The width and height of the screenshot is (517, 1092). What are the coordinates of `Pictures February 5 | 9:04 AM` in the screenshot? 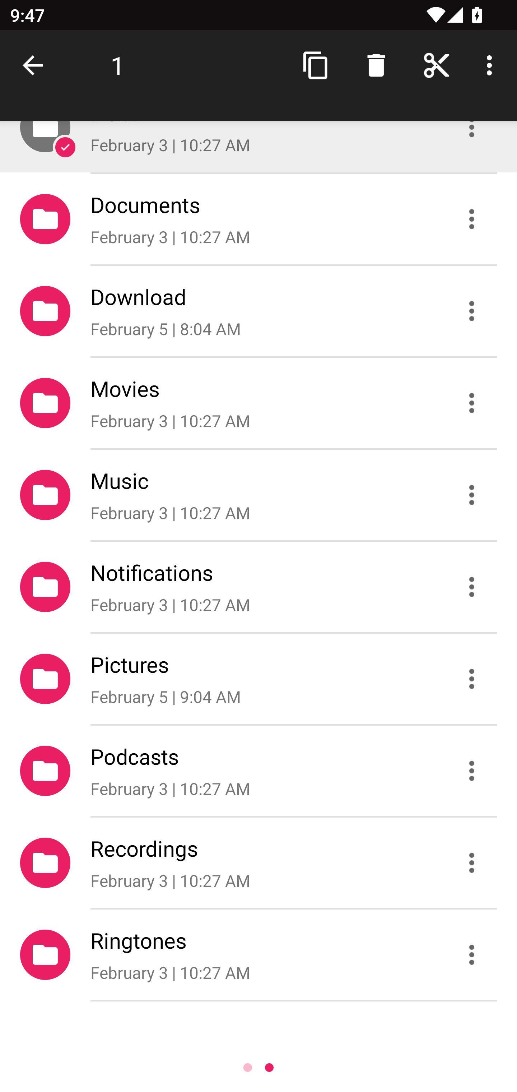 It's located at (258, 679).